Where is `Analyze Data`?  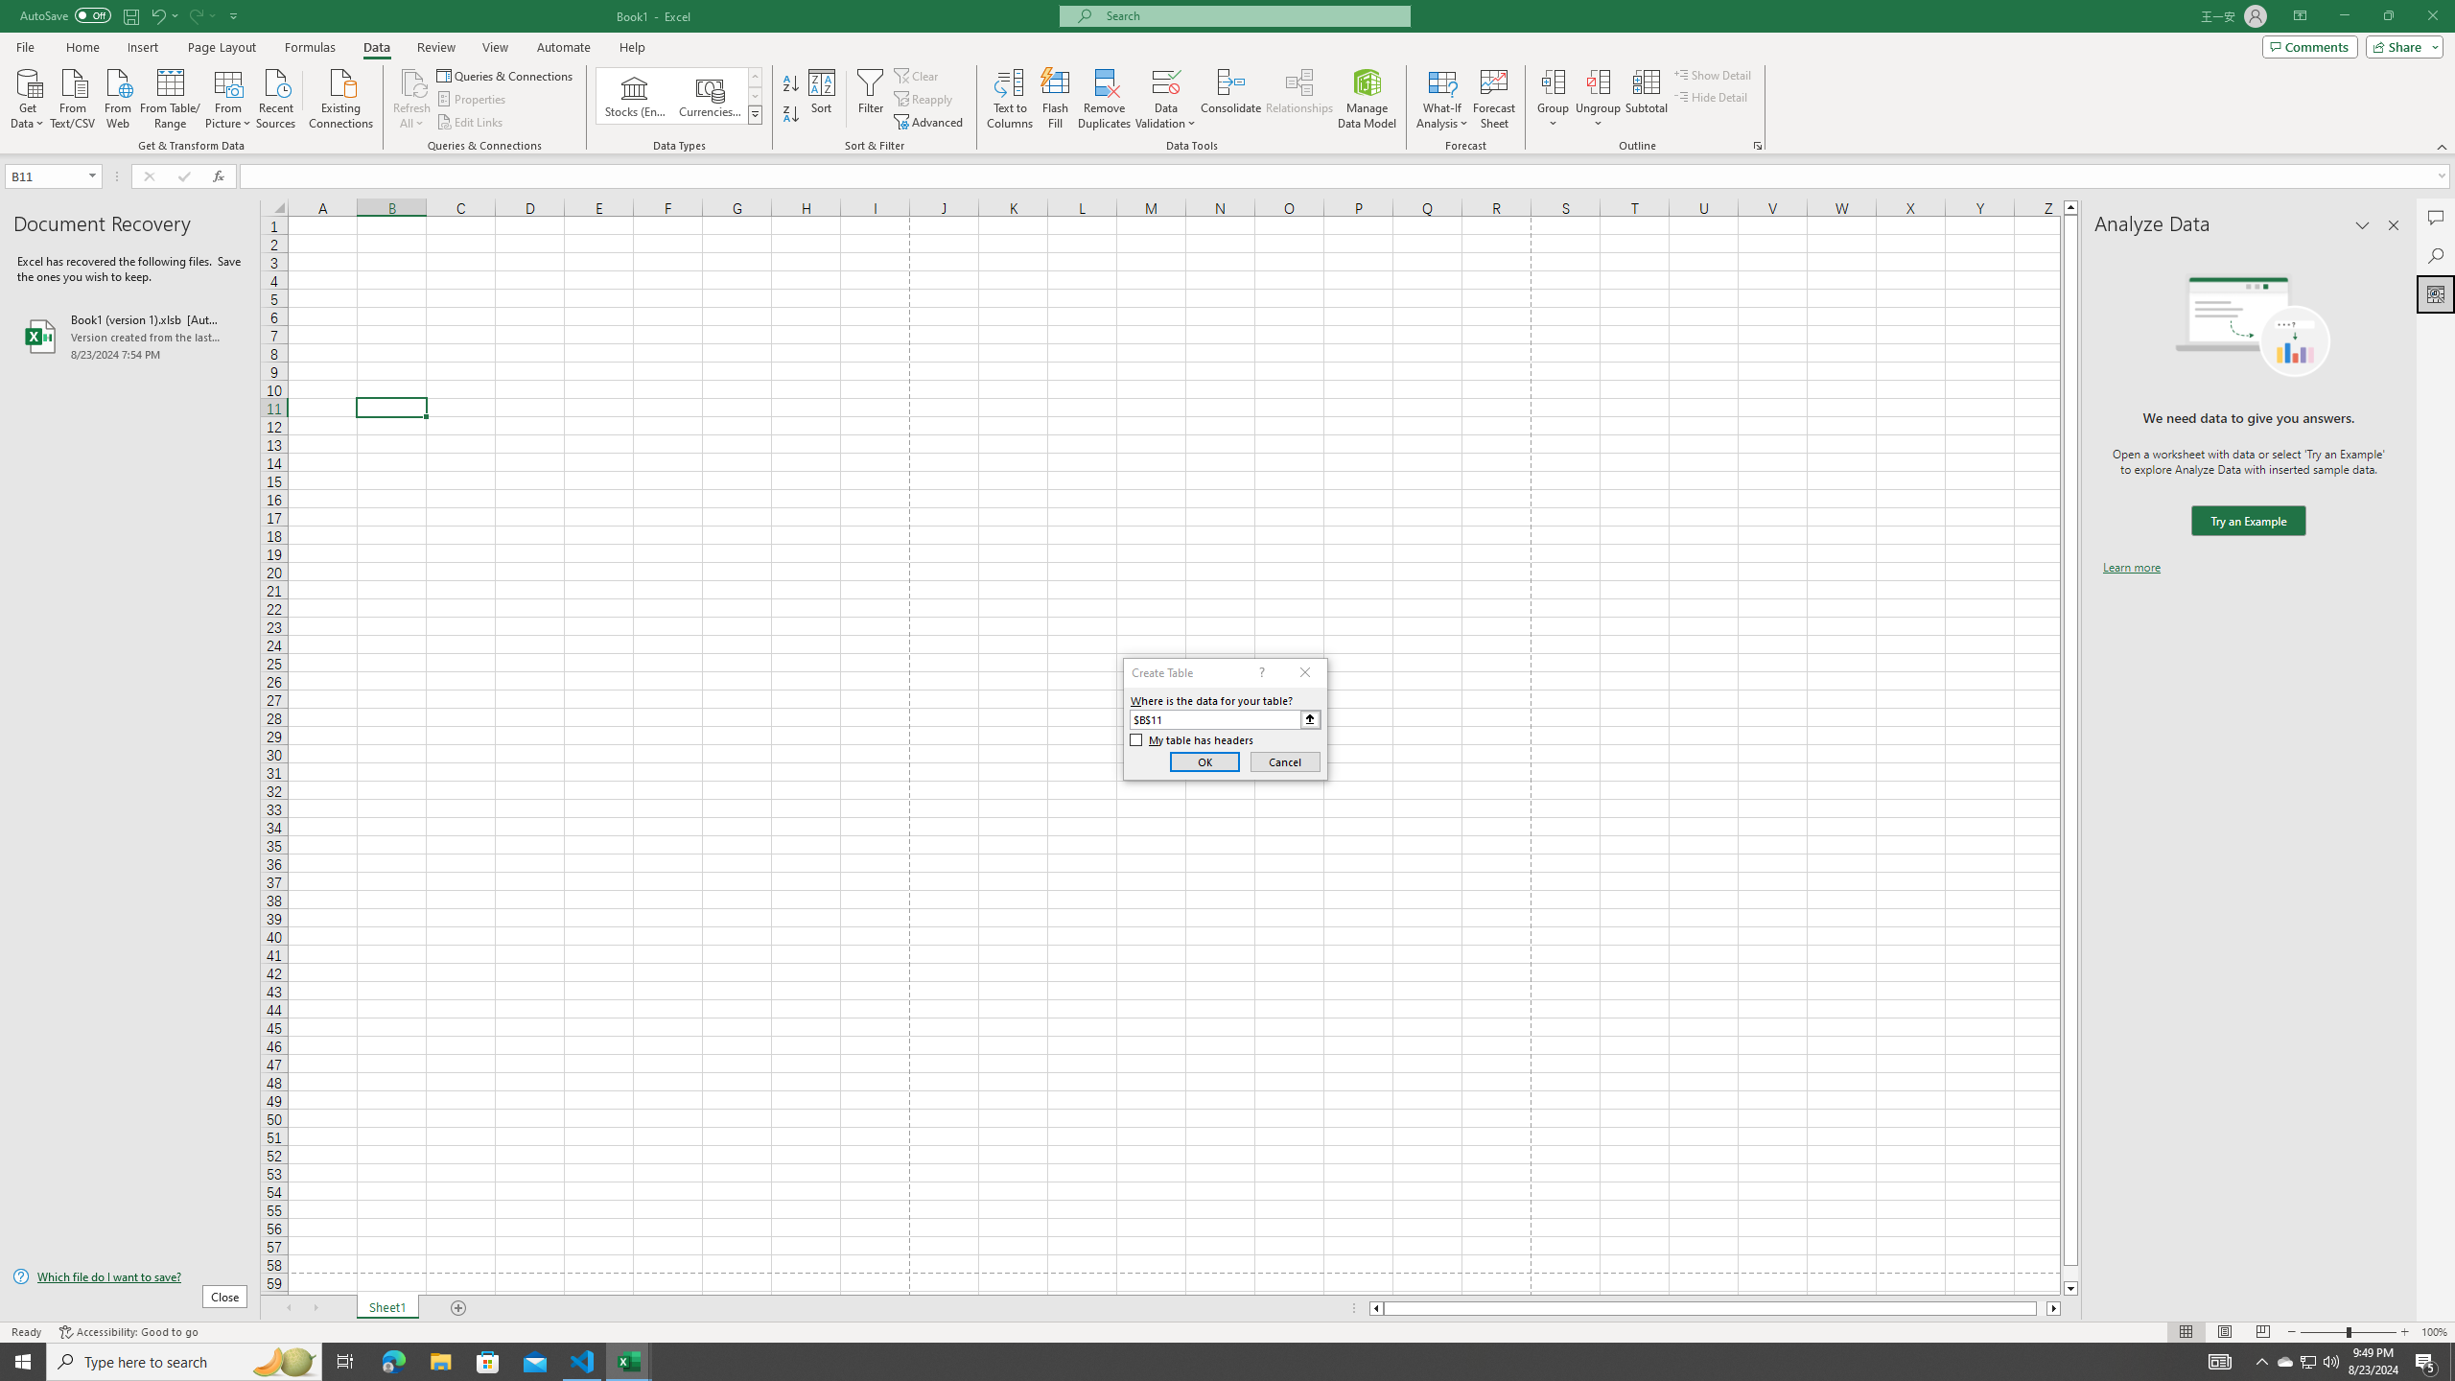
Analyze Data is located at coordinates (2436, 293).